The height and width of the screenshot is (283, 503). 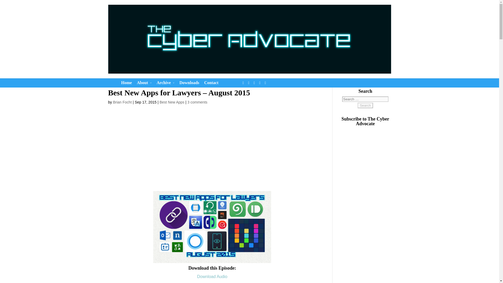 What do you see at coordinates (365, 105) in the screenshot?
I see `Search` at bounding box center [365, 105].